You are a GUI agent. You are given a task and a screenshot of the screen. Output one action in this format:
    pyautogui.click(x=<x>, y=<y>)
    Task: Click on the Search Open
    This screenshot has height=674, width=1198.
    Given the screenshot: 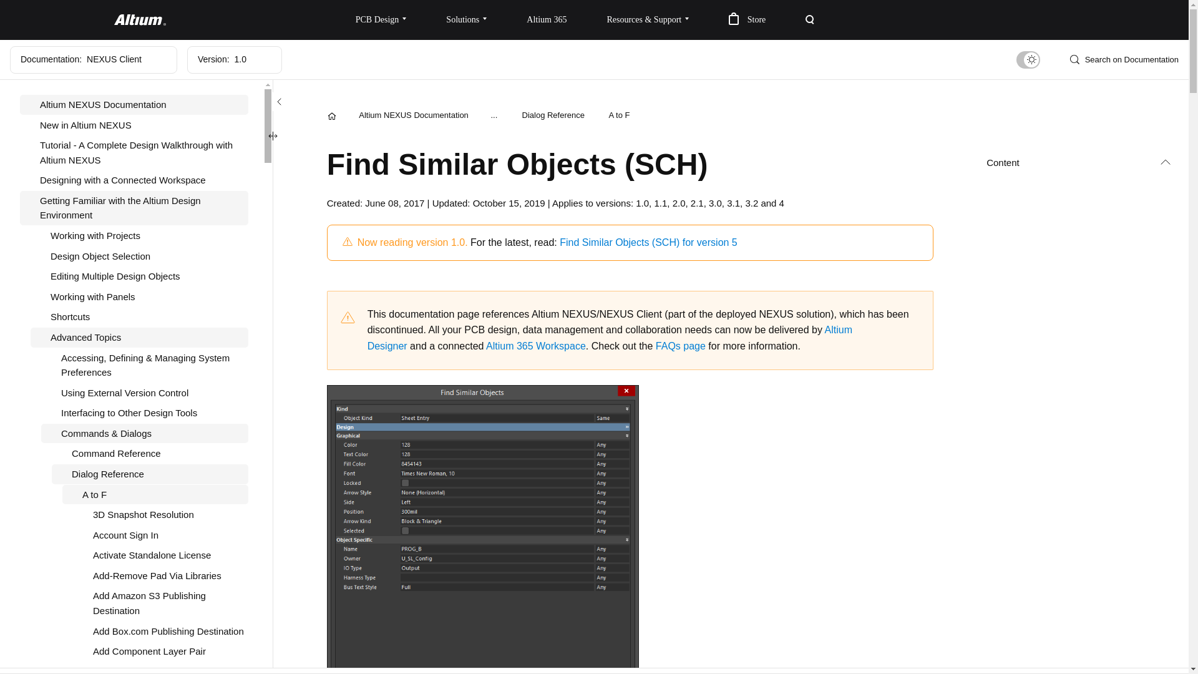 What is the action you would take?
    pyautogui.click(x=810, y=20)
    